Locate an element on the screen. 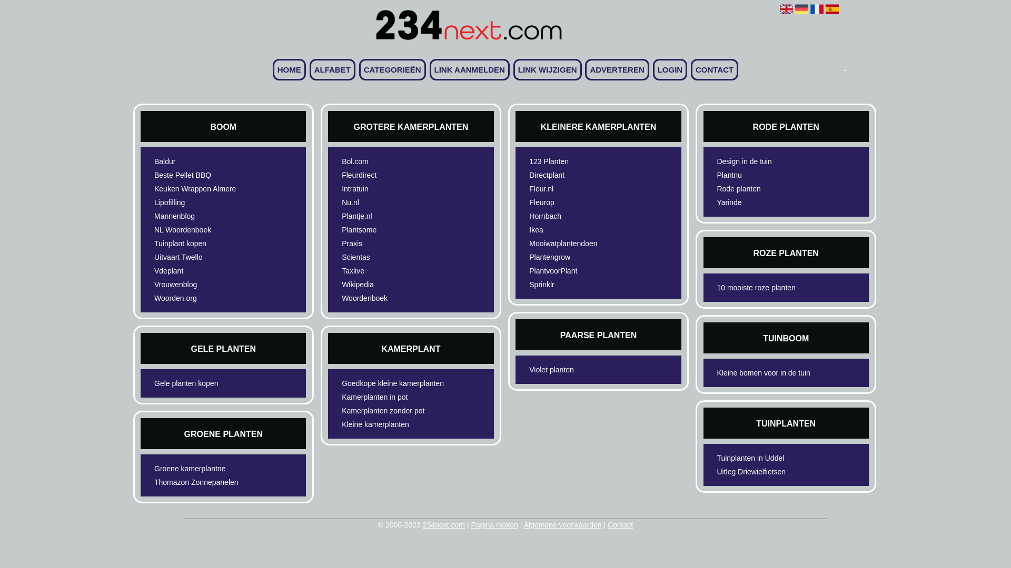  Kamerplanten zonder pot is located at coordinates (393, 411).